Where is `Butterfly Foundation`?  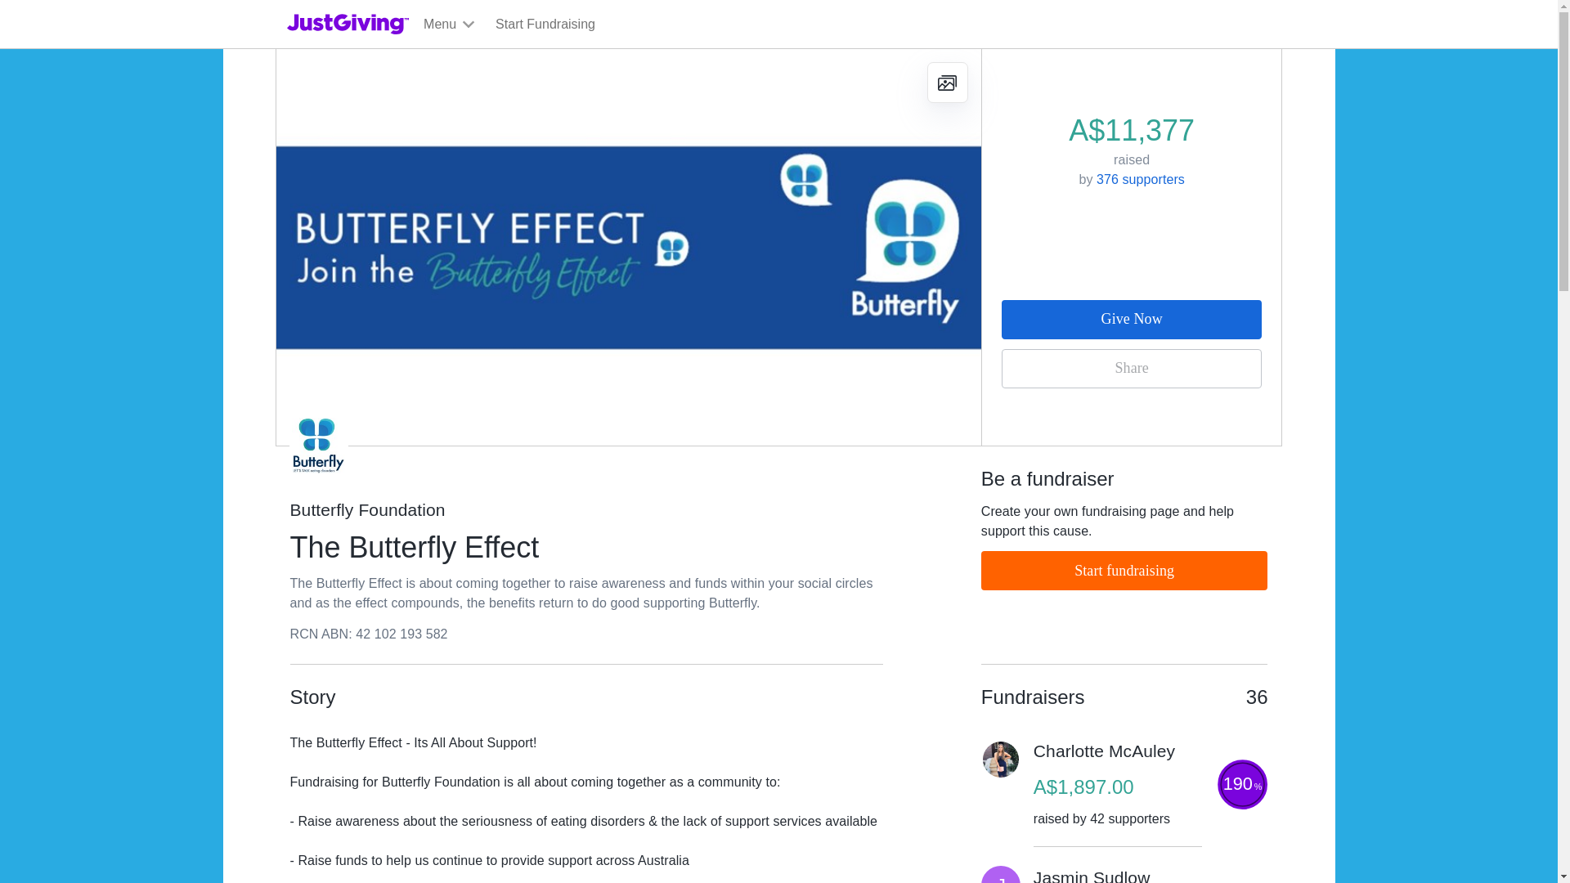 Butterfly Foundation is located at coordinates (585, 510).